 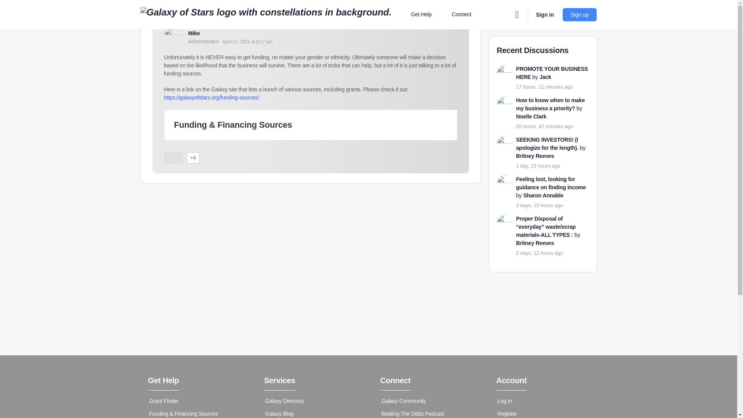 What do you see at coordinates (425, 15) in the screenshot?
I see `Get Help` at bounding box center [425, 15].